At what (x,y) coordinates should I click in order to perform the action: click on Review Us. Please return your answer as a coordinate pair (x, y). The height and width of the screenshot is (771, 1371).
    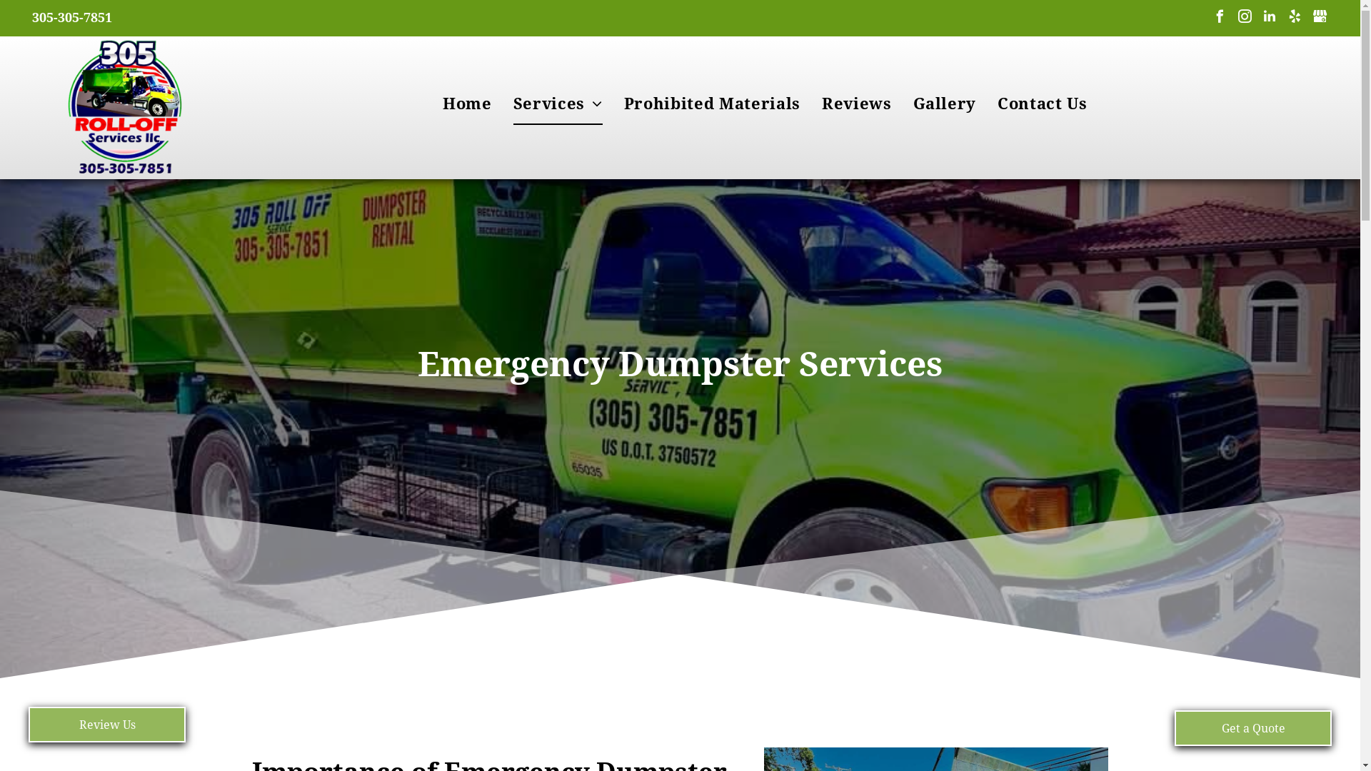
    Looking at the image, I should click on (107, 725).